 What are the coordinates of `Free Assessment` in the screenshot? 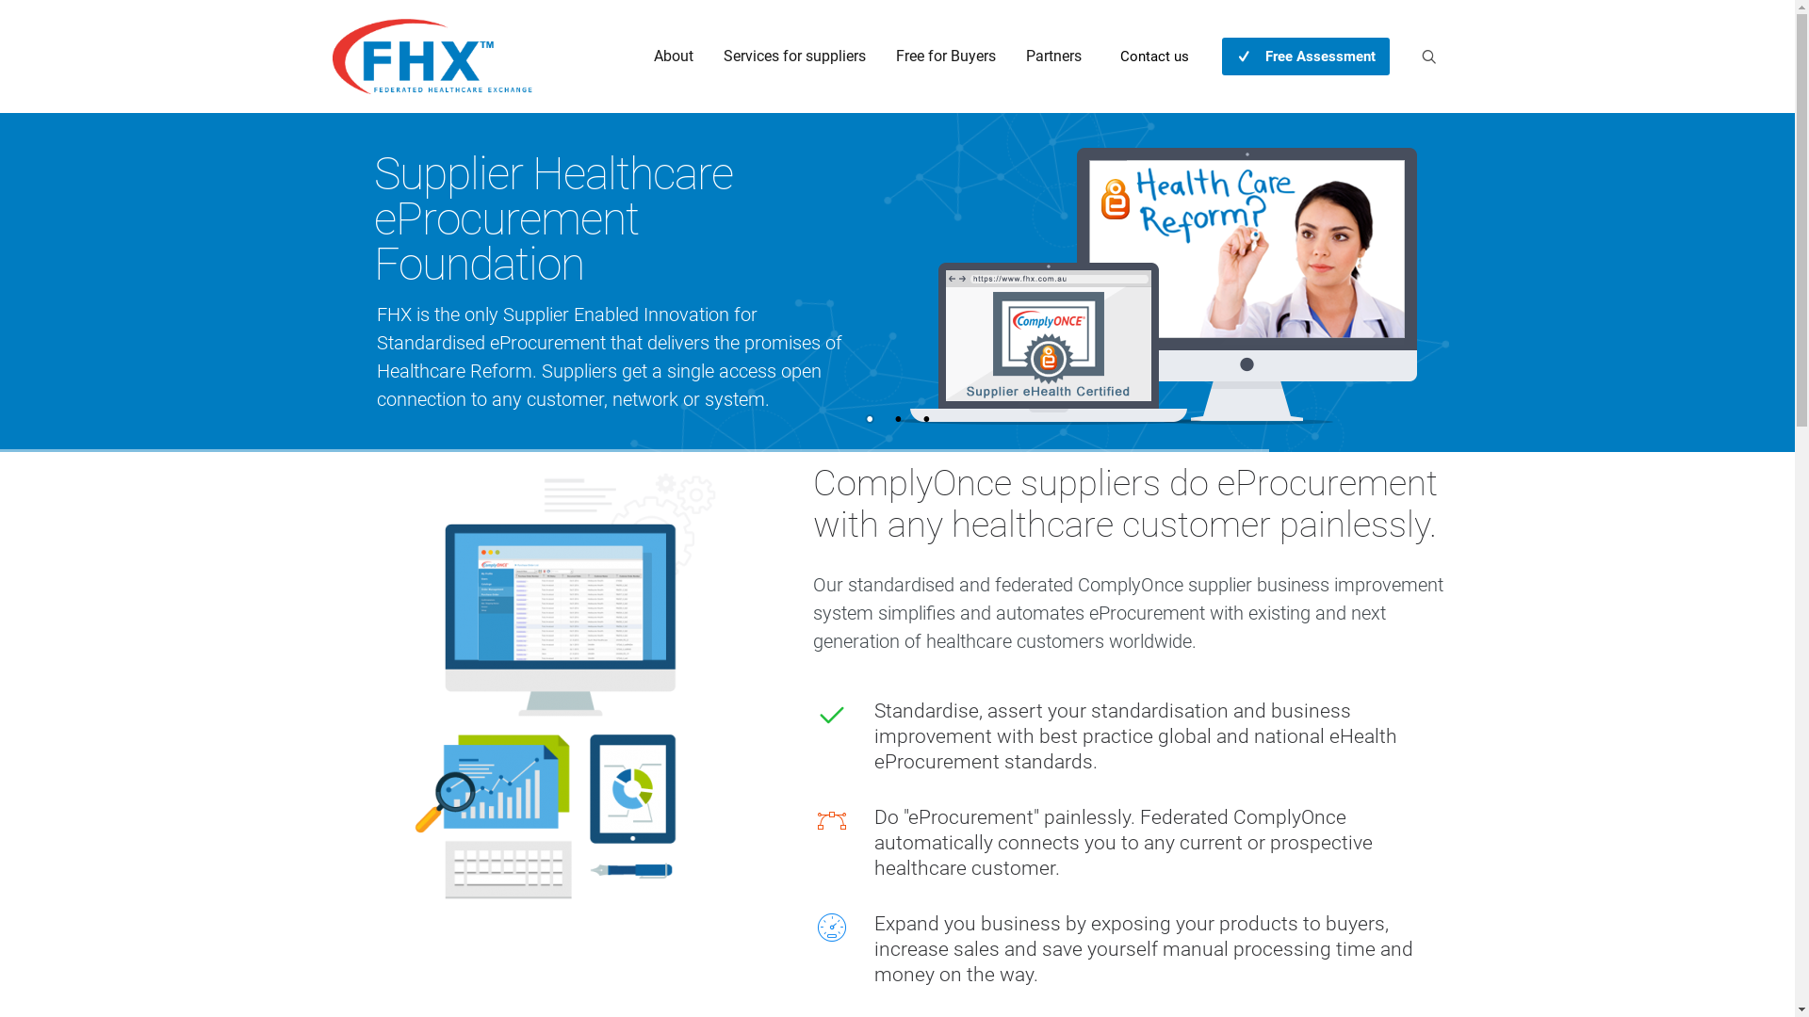 It's located at (1305, 56).